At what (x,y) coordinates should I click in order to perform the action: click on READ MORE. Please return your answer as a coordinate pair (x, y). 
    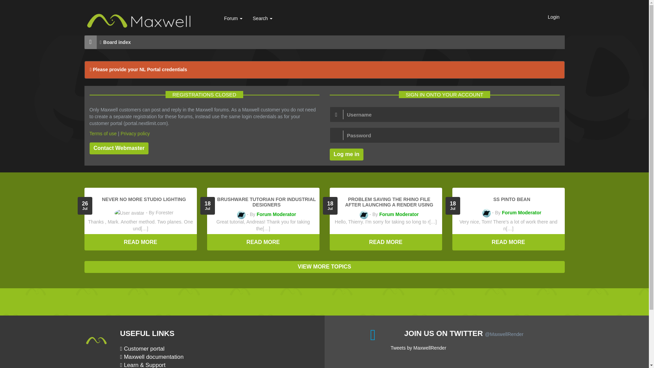
    Looking at the image, I should click on (386, 242).